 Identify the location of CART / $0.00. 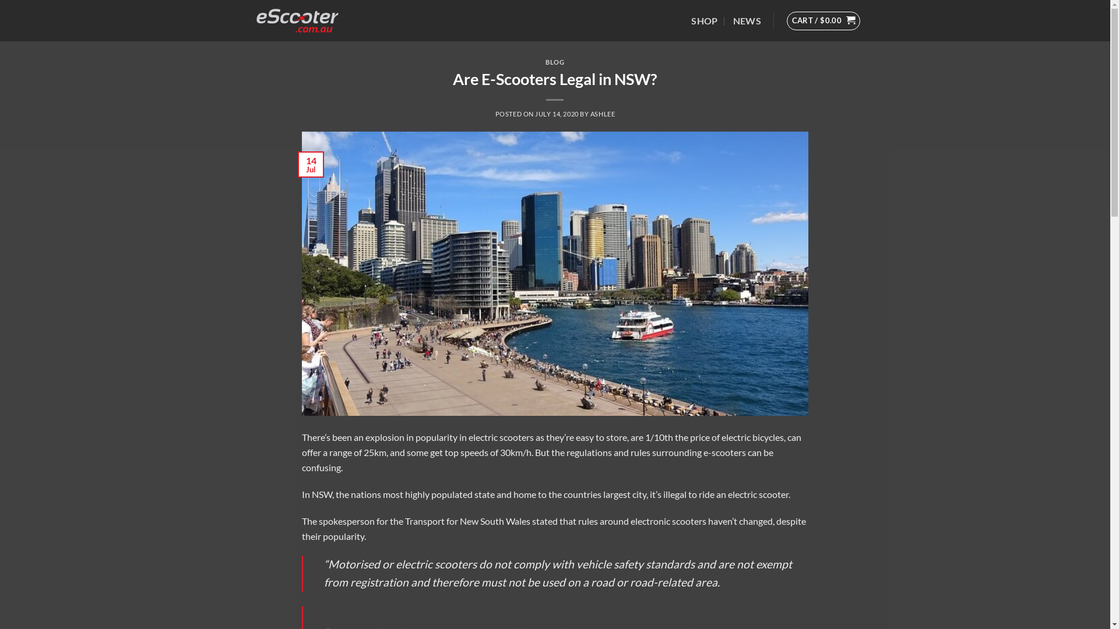
(824, 21).